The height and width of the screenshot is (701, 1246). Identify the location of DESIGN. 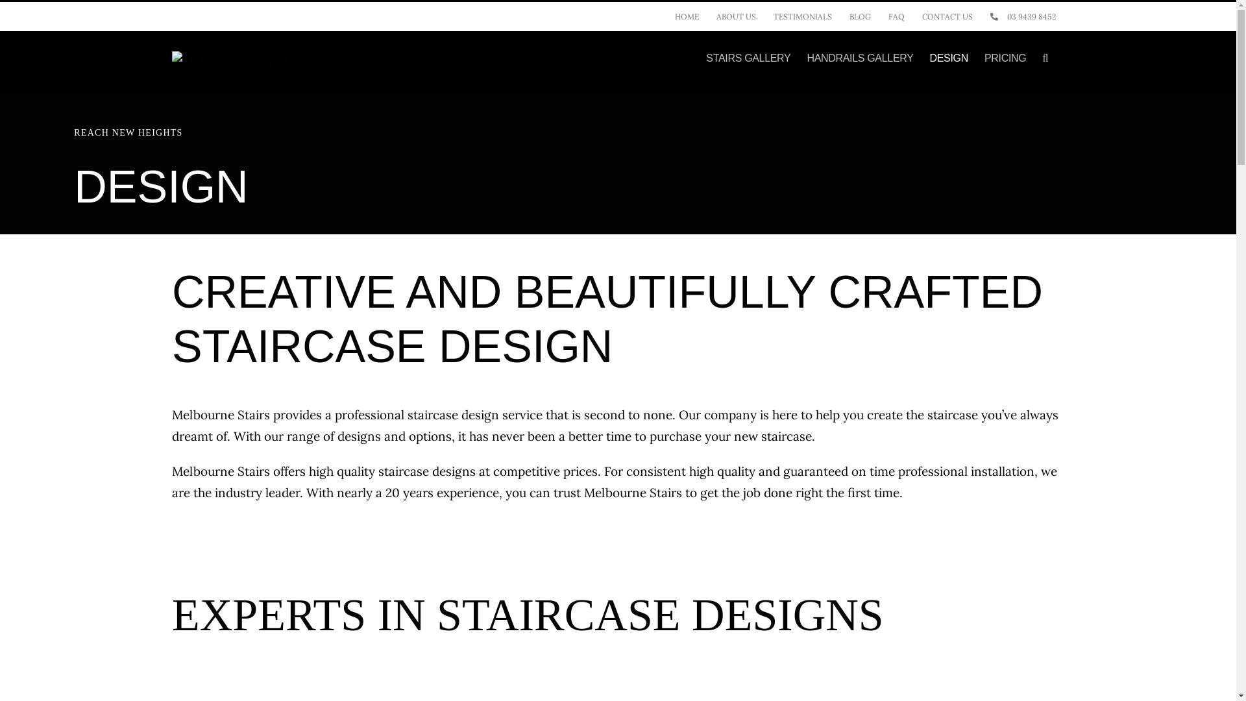
(949, 58).